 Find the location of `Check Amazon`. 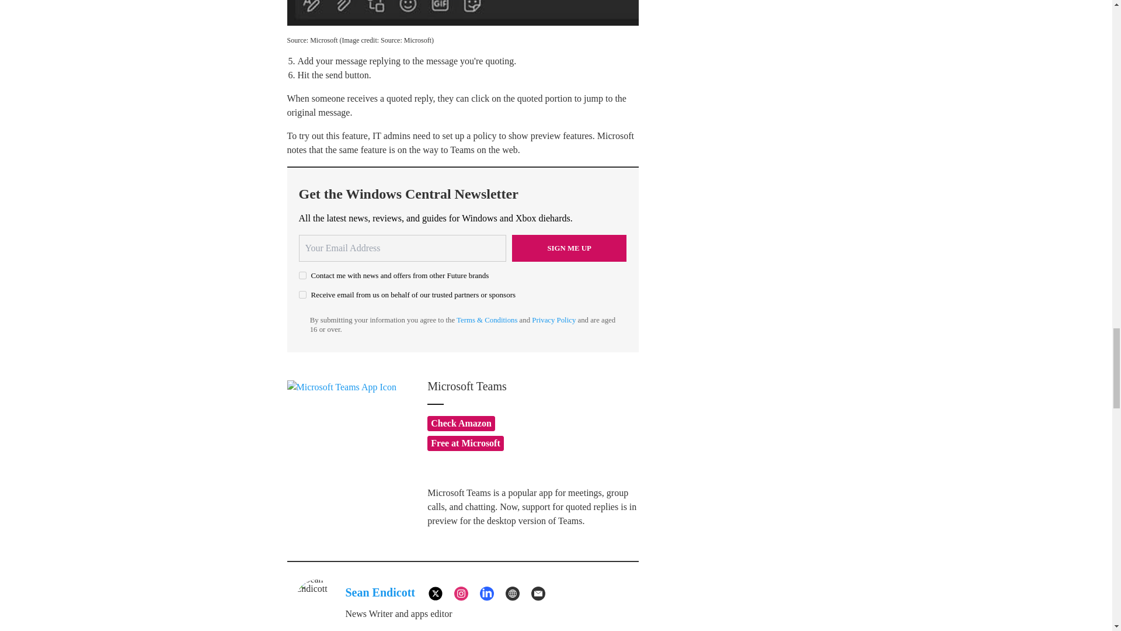

Check Amazon is located at coordinates (461, 423).